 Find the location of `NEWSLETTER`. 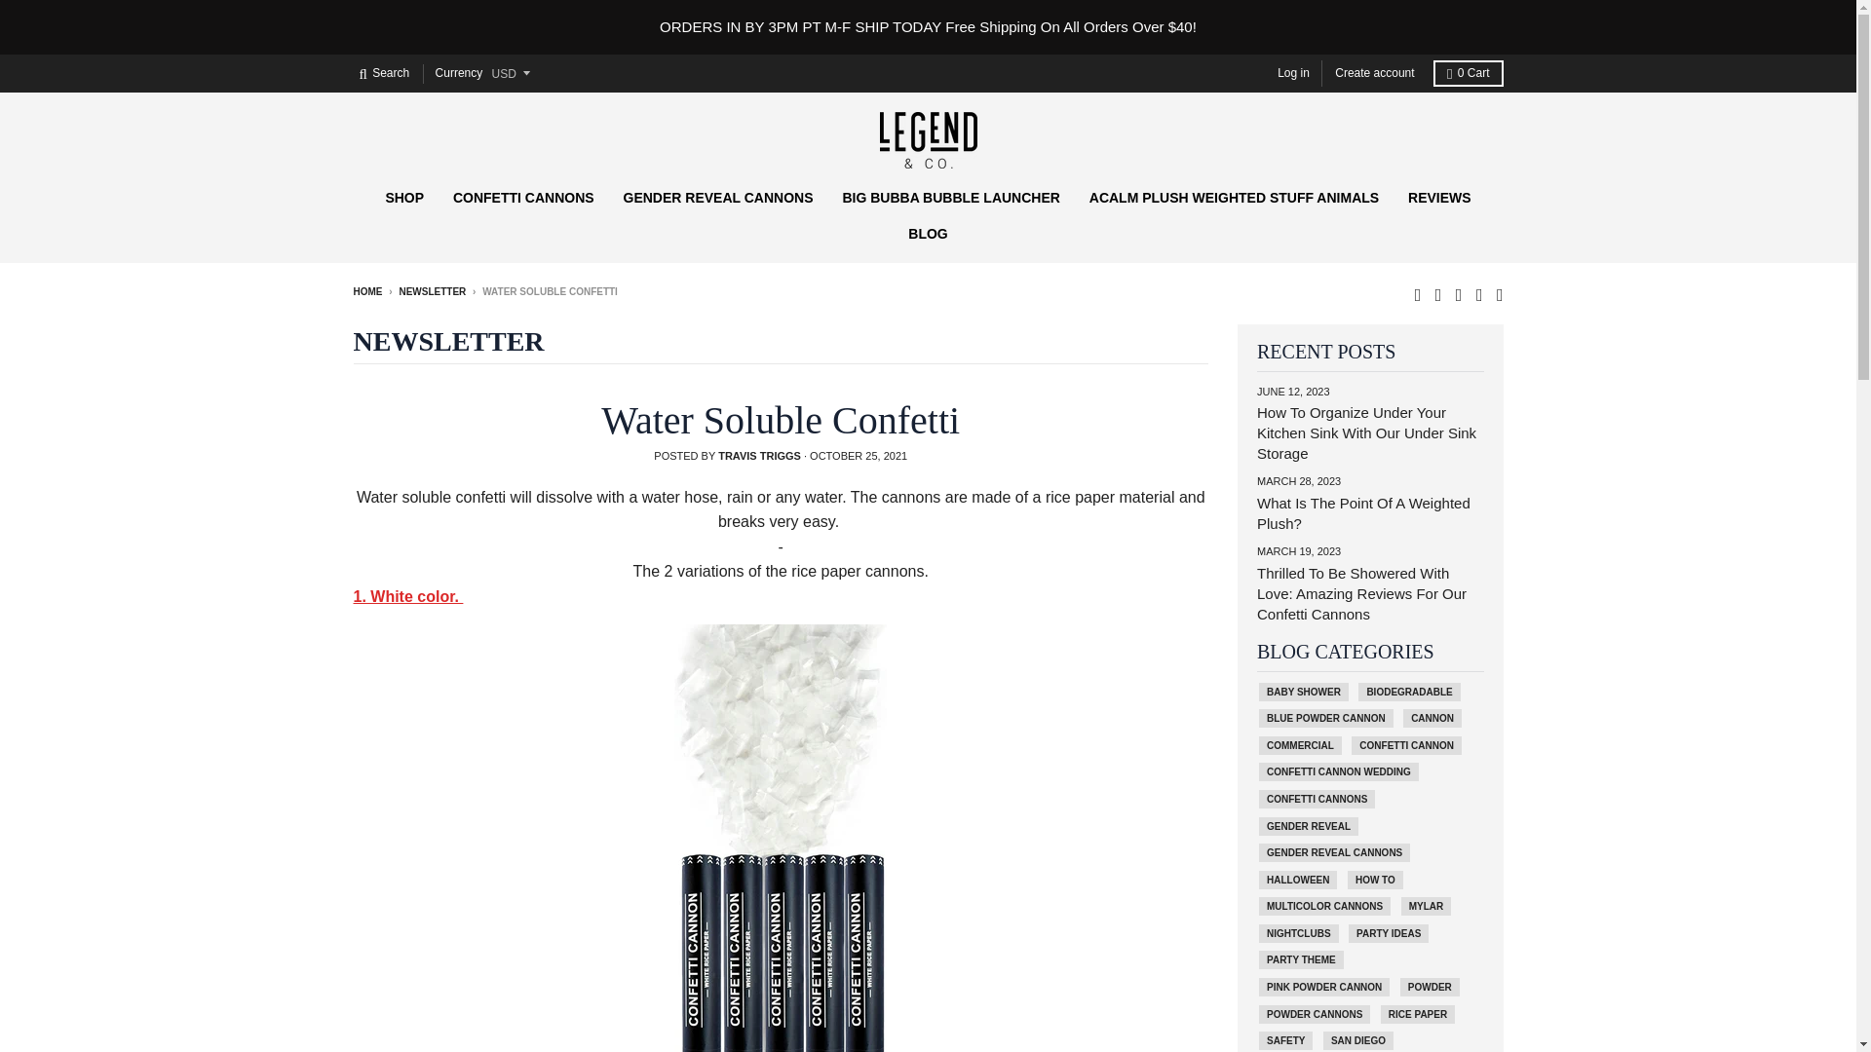

NEWSLETTER is located at coordinates (432, 290).